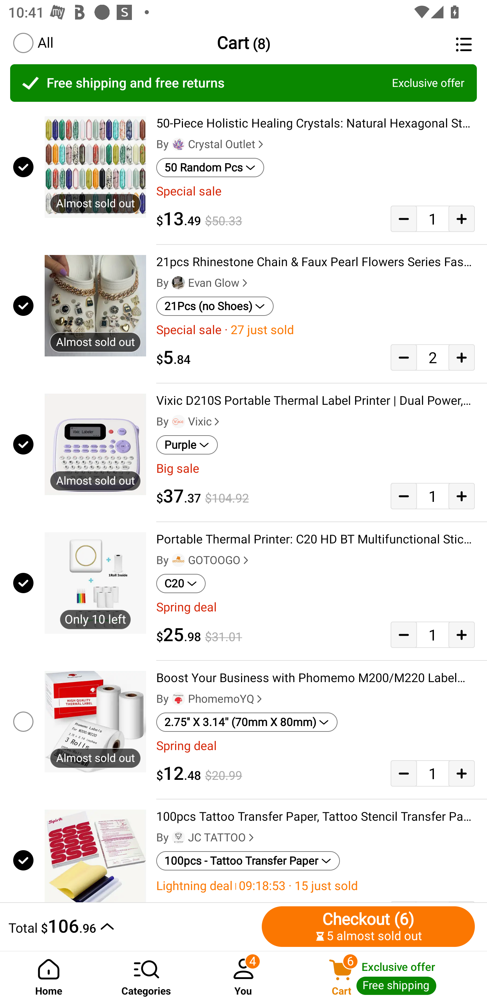 This screenshot has width=487, height=1001. What do you see at coordinates (403, 218) in the screenshot?
I see `Decrease quantity button` at bounding box center [403, 218].